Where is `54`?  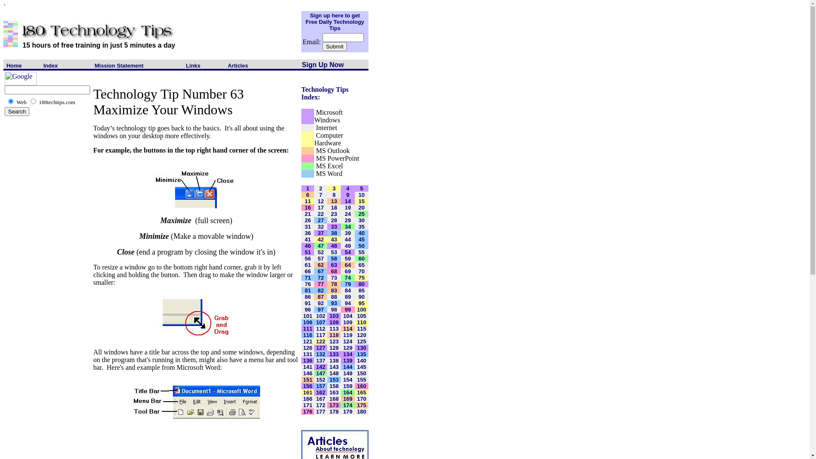 54 is located at coordinates (348, 252).